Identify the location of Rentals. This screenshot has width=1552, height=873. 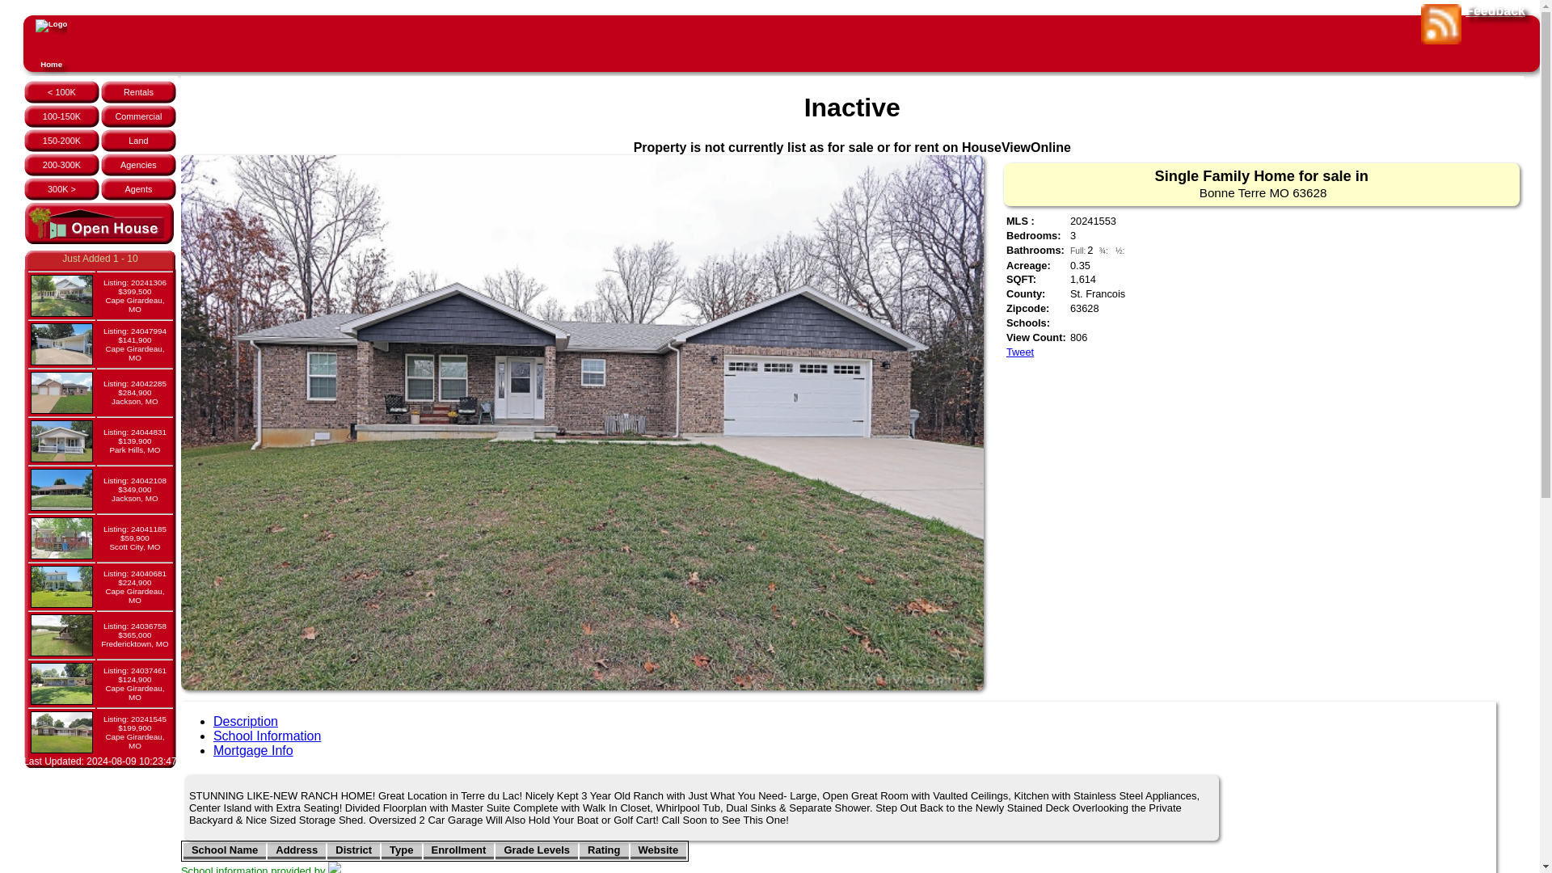
(139, 92).